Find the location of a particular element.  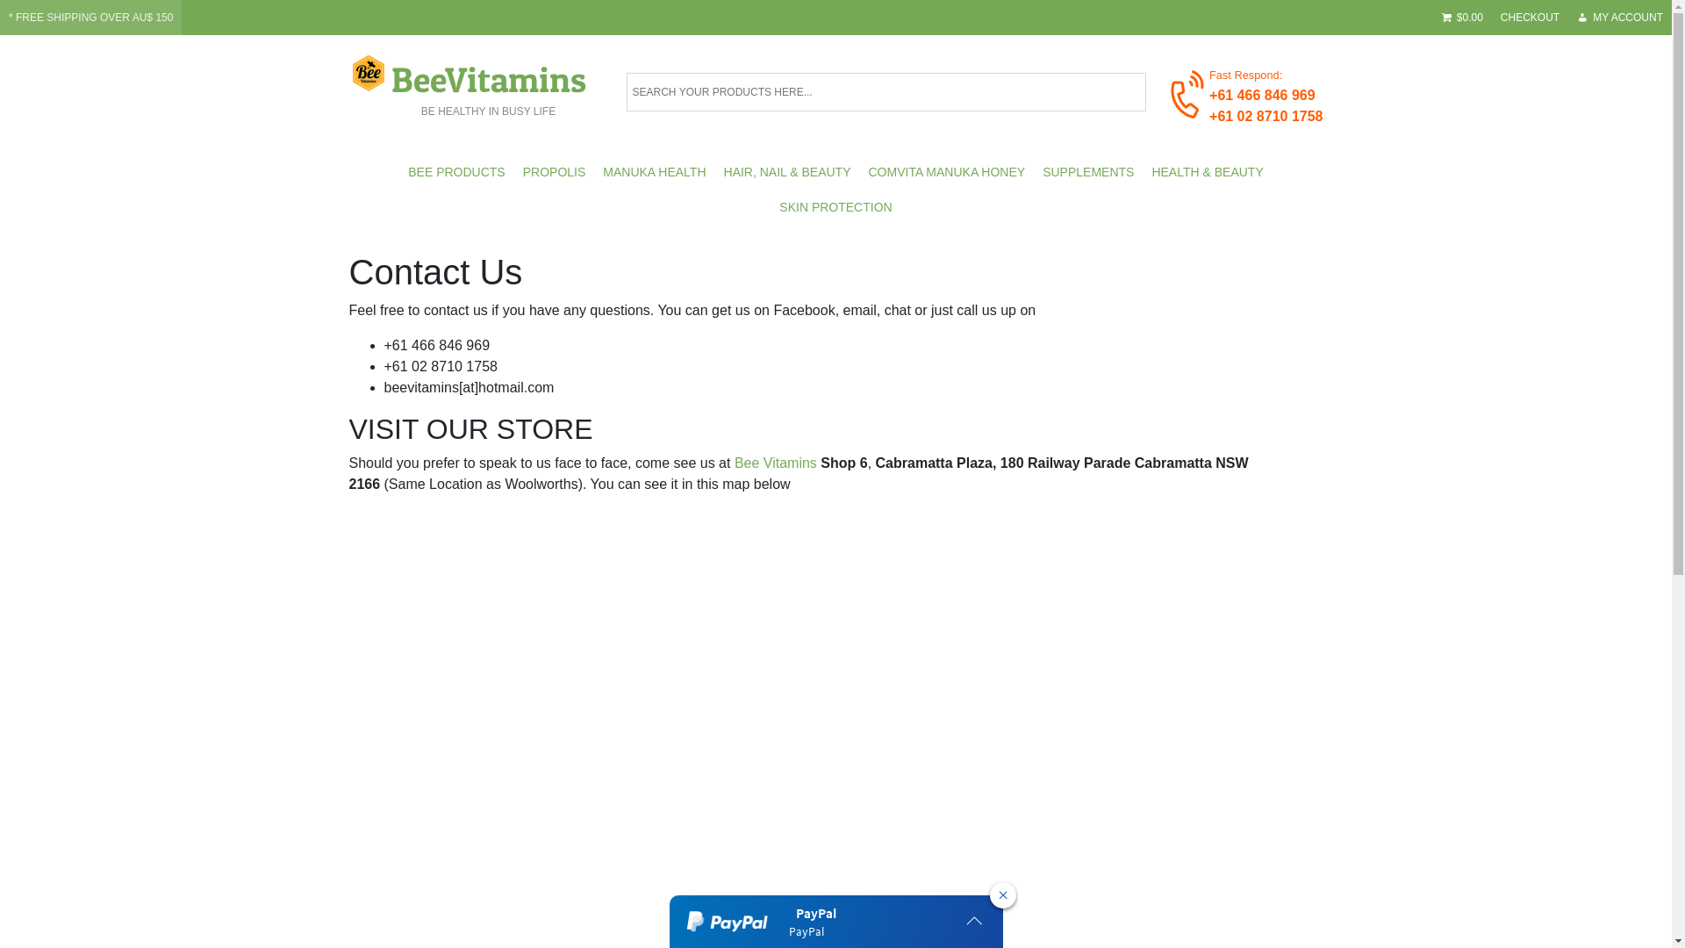

Bee Vitamins is located at coordinates (776, 463).